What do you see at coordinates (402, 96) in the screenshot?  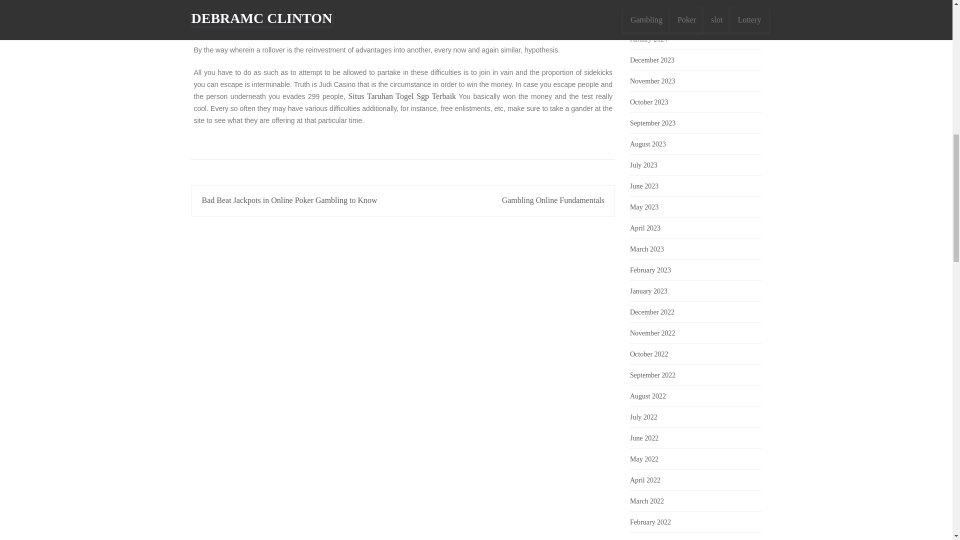 I see `Situs Taruhan Togel Sgp Terbaik` at bounding box center [402, 96].